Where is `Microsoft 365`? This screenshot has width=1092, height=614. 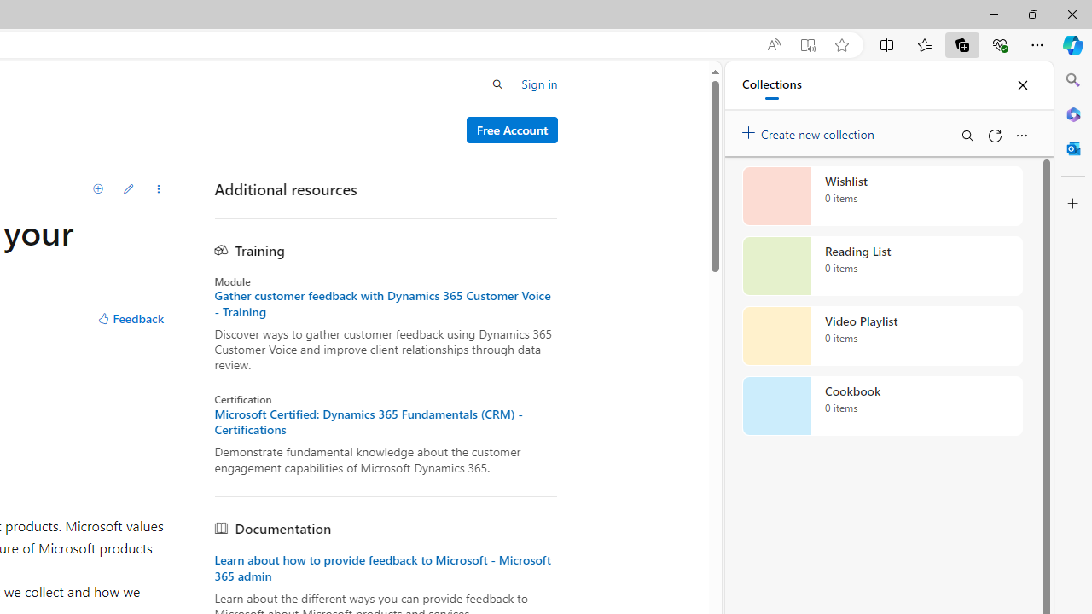
Microsoft 365 is located at coordinates (1073, 113).